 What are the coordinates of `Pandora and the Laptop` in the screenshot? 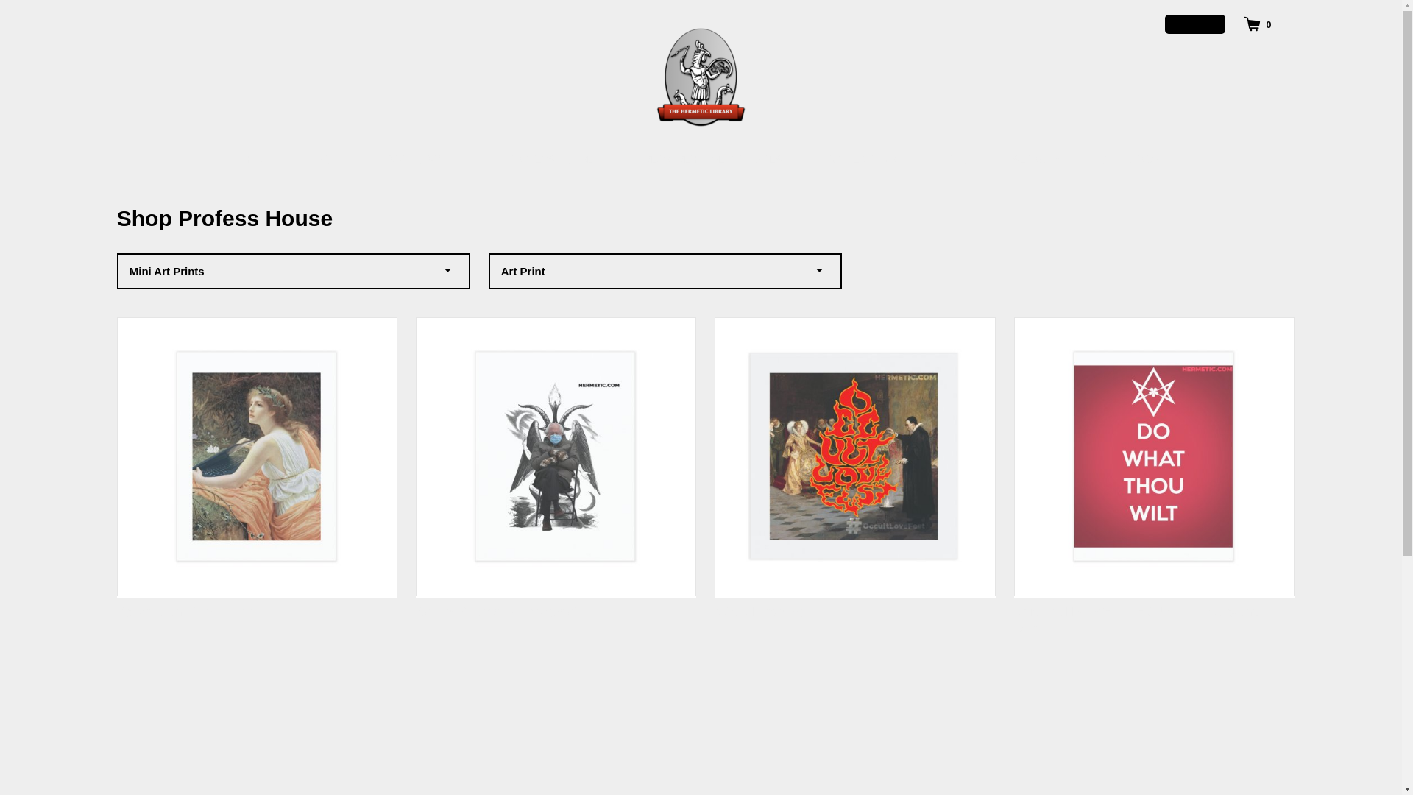 It's located at (257, 468).